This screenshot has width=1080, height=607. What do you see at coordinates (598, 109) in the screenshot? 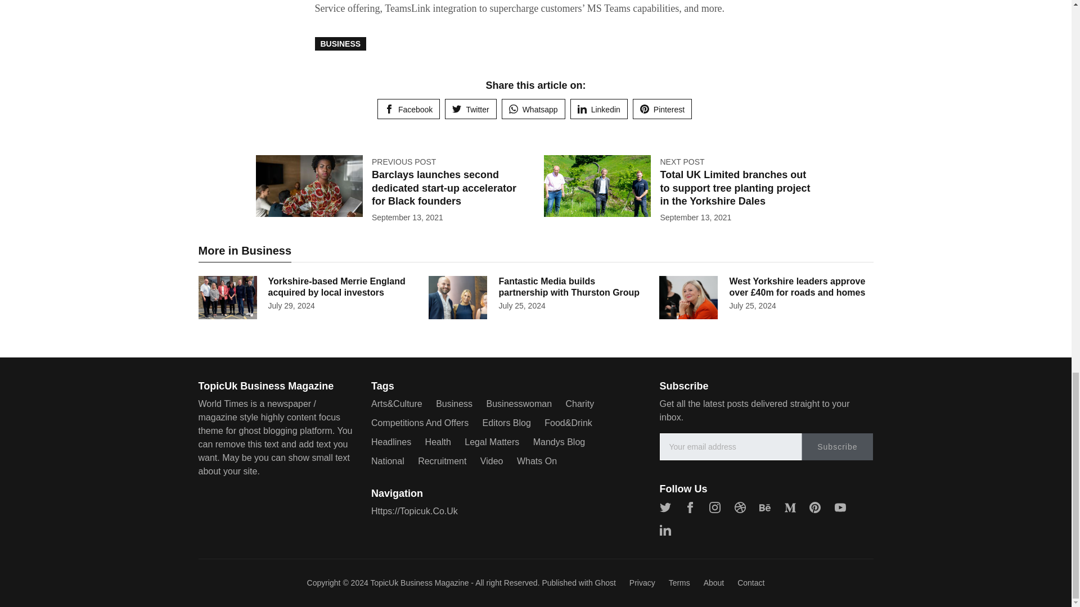
I see `Share on Linkedin` at bounding box center [598, 109].